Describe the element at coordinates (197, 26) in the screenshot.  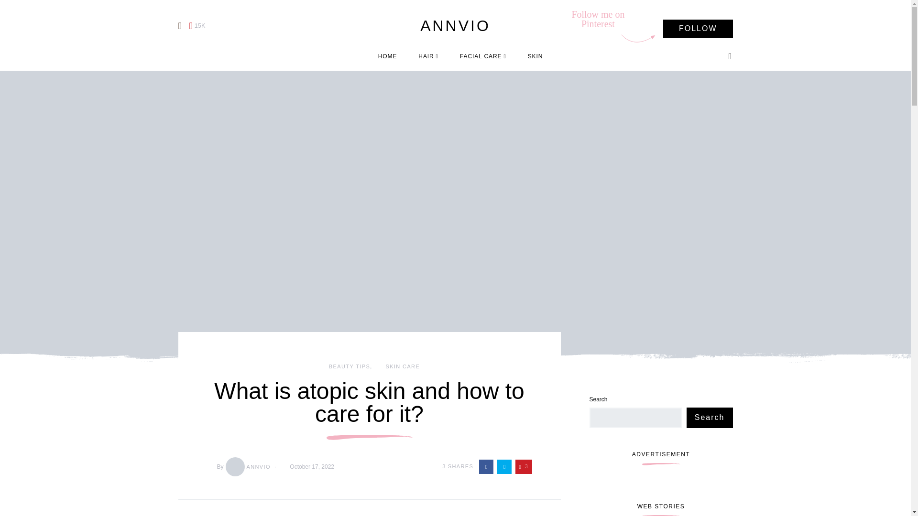
I see `15K` at that location.